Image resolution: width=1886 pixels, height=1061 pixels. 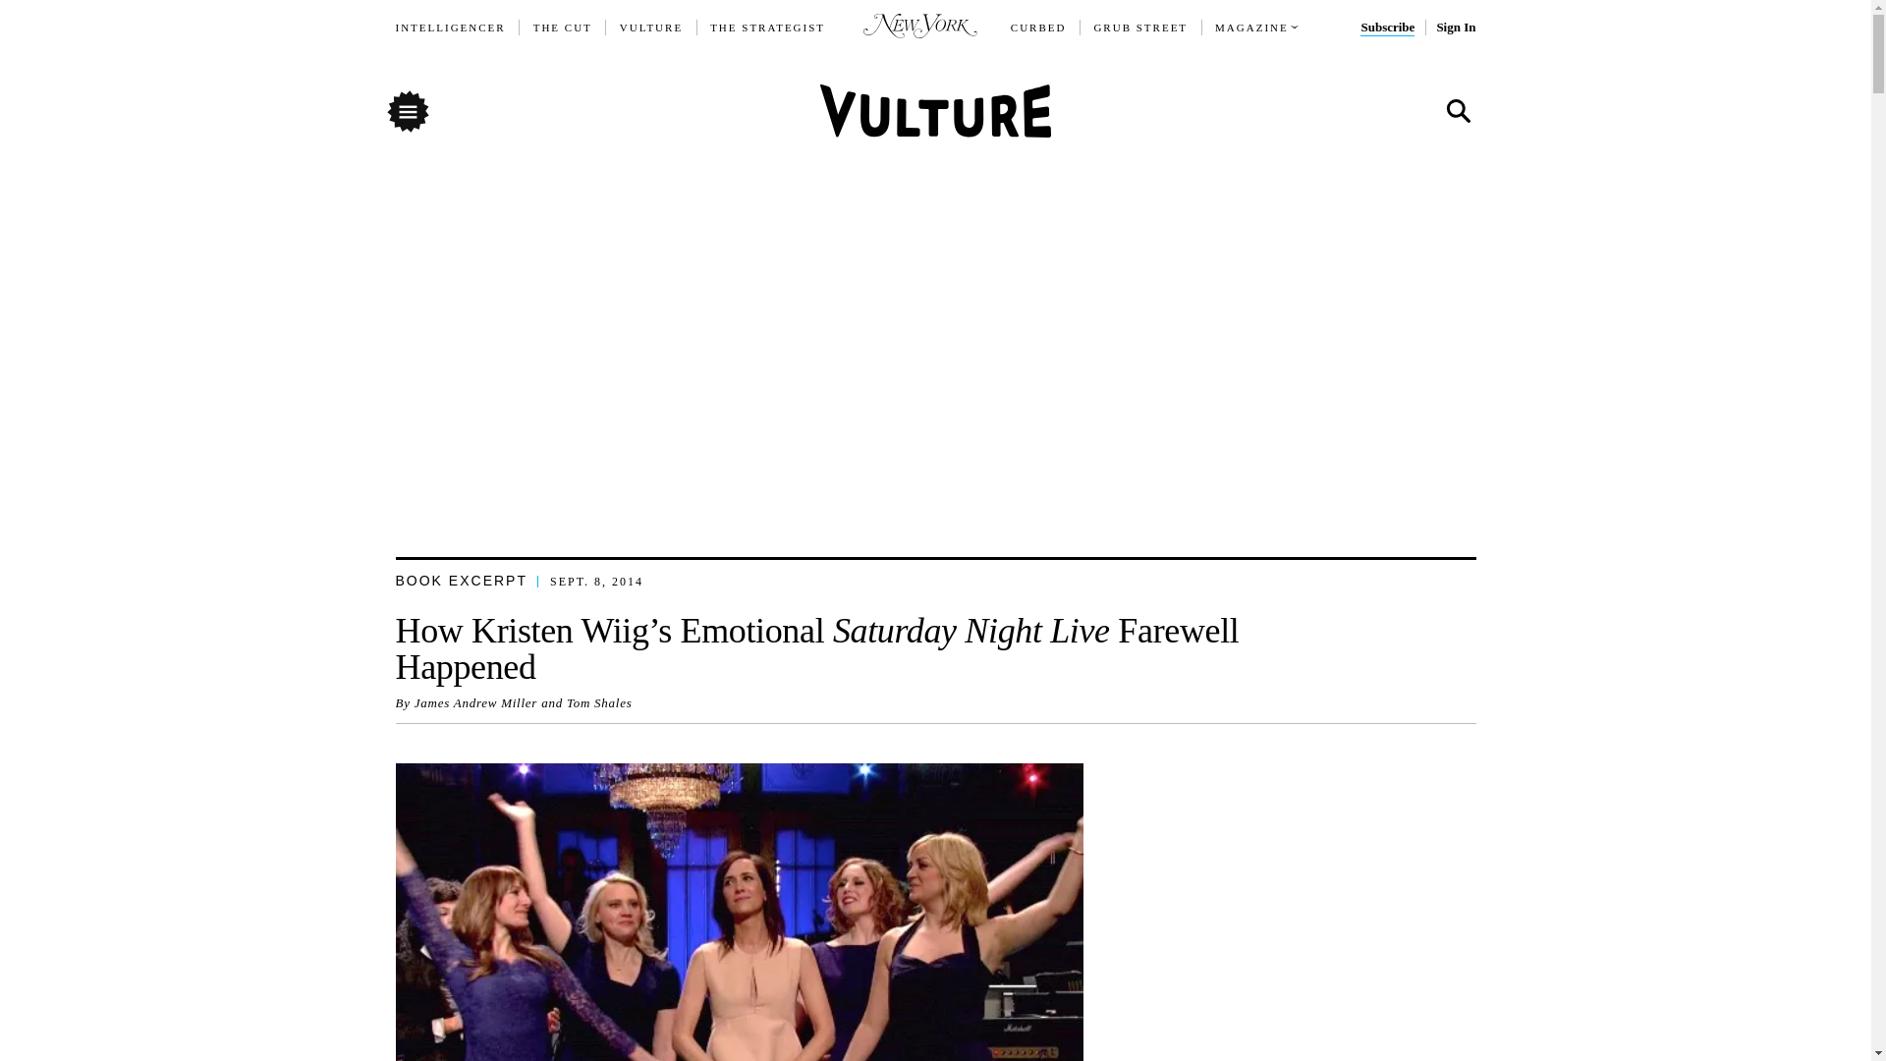 I want to click on THE CUT, so click(x=562, y=28).